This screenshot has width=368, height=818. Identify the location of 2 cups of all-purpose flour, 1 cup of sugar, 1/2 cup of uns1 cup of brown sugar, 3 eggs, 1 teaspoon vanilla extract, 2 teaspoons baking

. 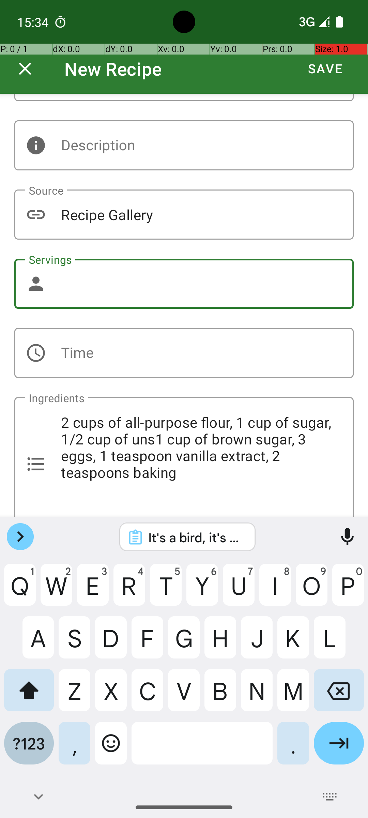
(184, 457).